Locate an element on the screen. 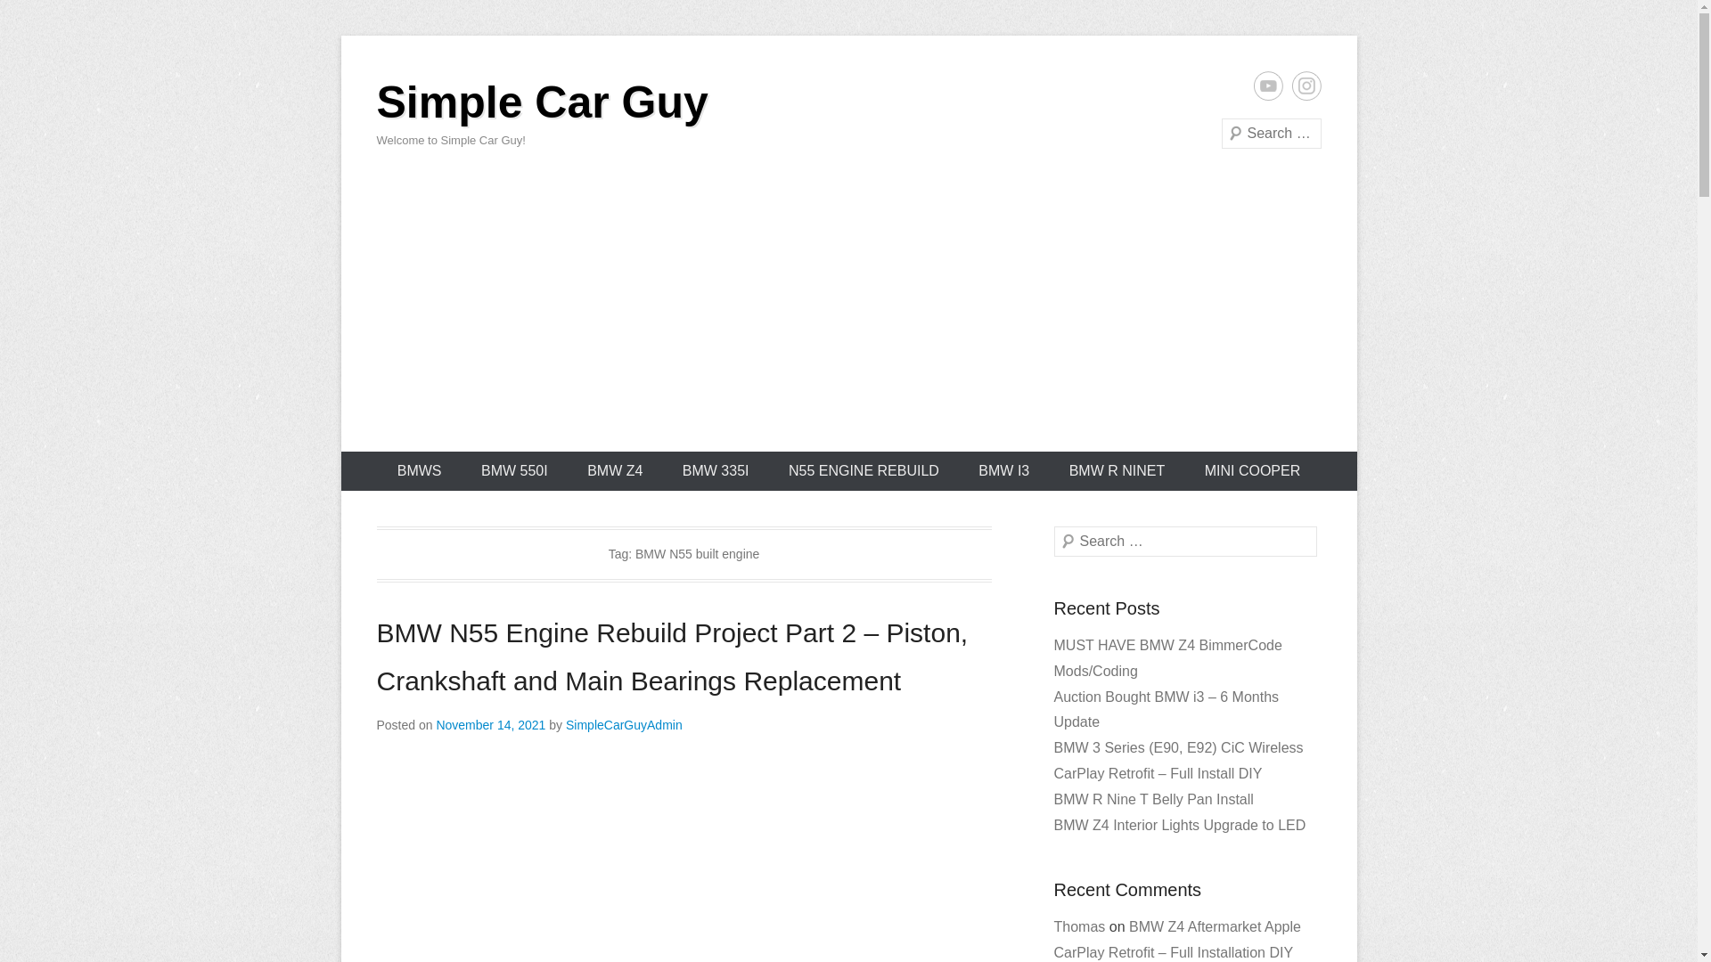 The height and width of the screenshot is (962, 1711). MINI COOPER is located at coordinates (1253, 470).